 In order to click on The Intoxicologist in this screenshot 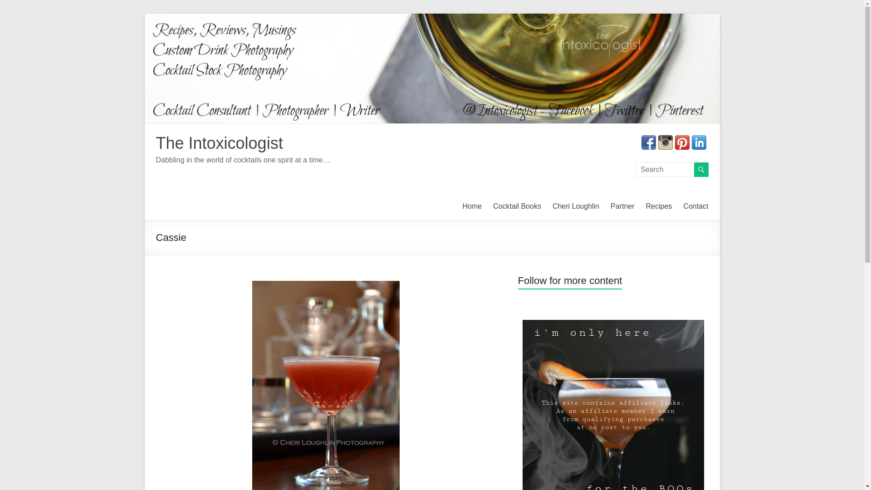, I will do `click(220, 142)`.